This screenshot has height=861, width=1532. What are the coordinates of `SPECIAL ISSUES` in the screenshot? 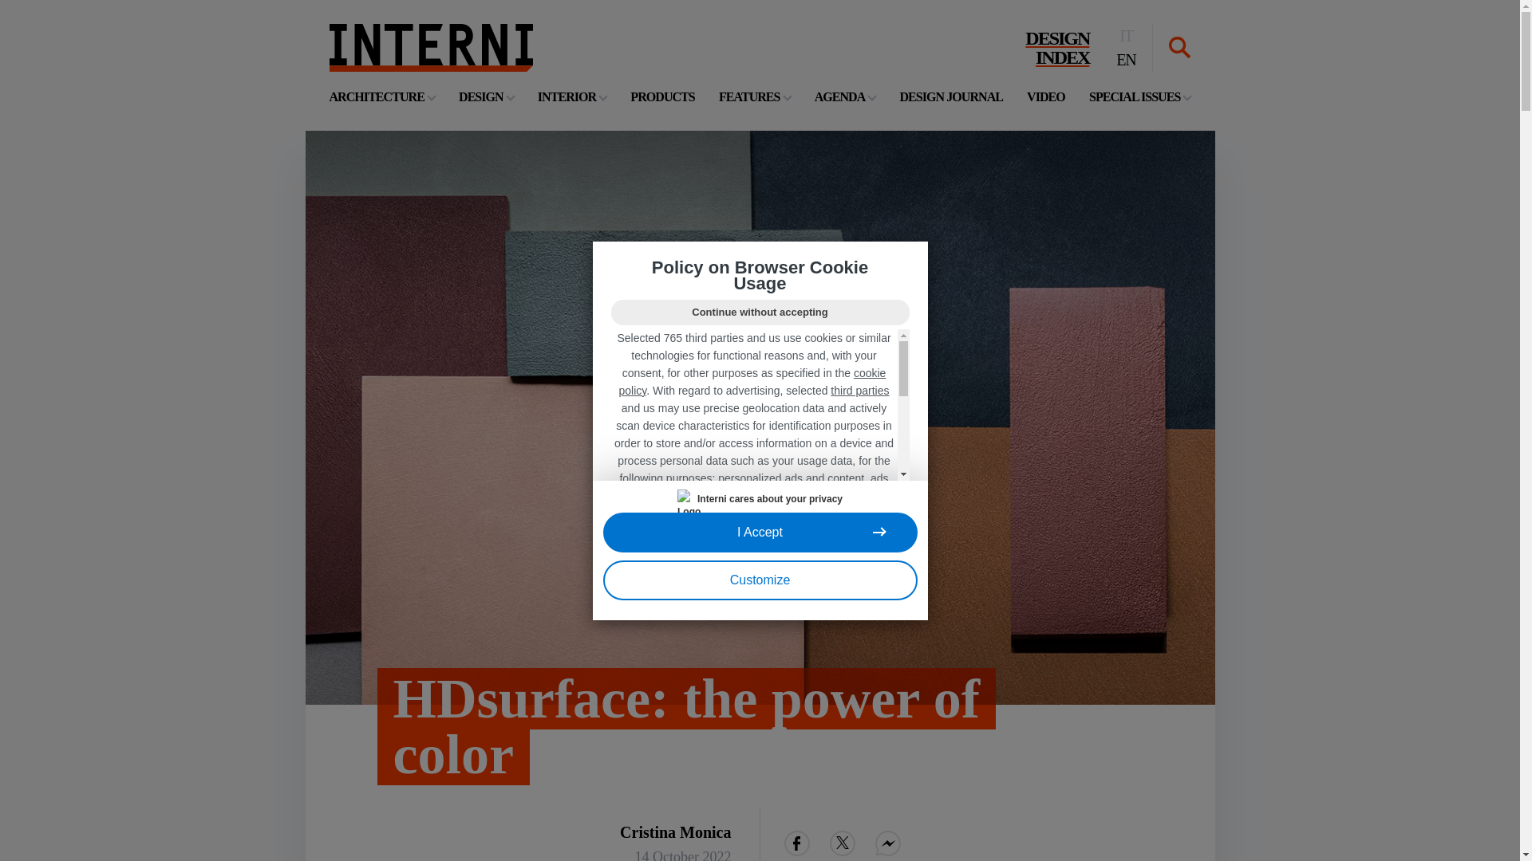 It's located at (951, 96).